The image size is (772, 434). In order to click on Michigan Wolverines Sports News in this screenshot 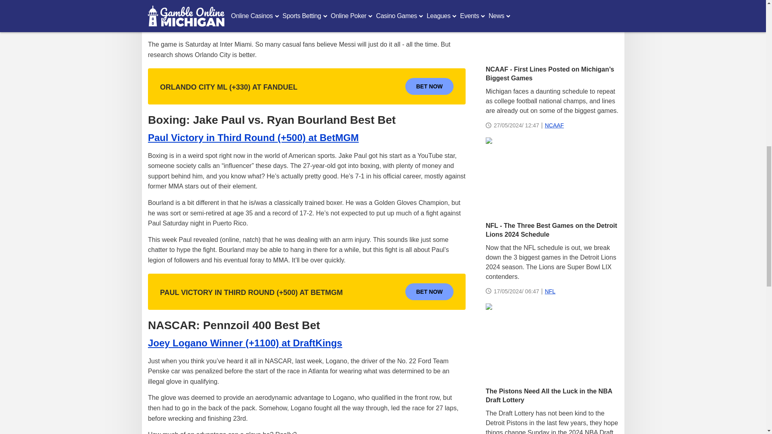, I will do `click(552, 29)`.